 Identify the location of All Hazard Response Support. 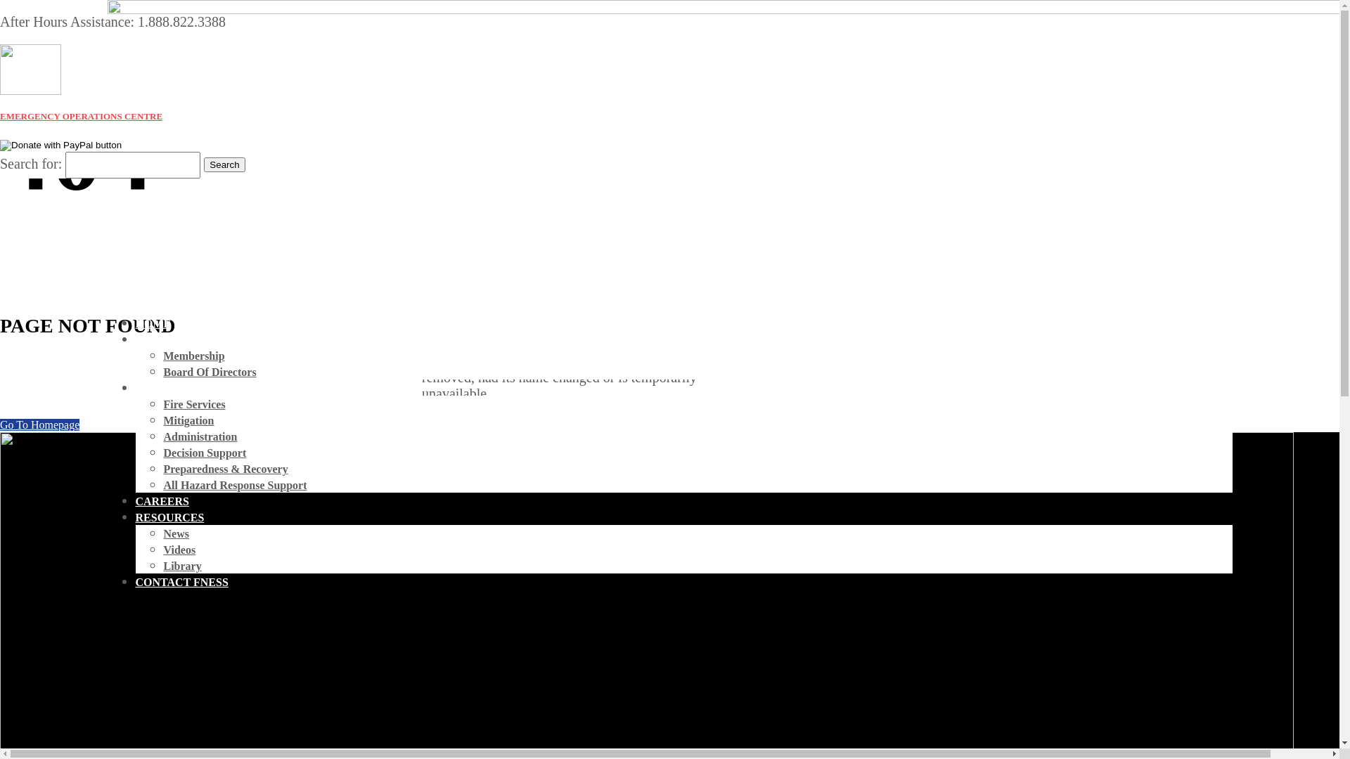
(235, 485).